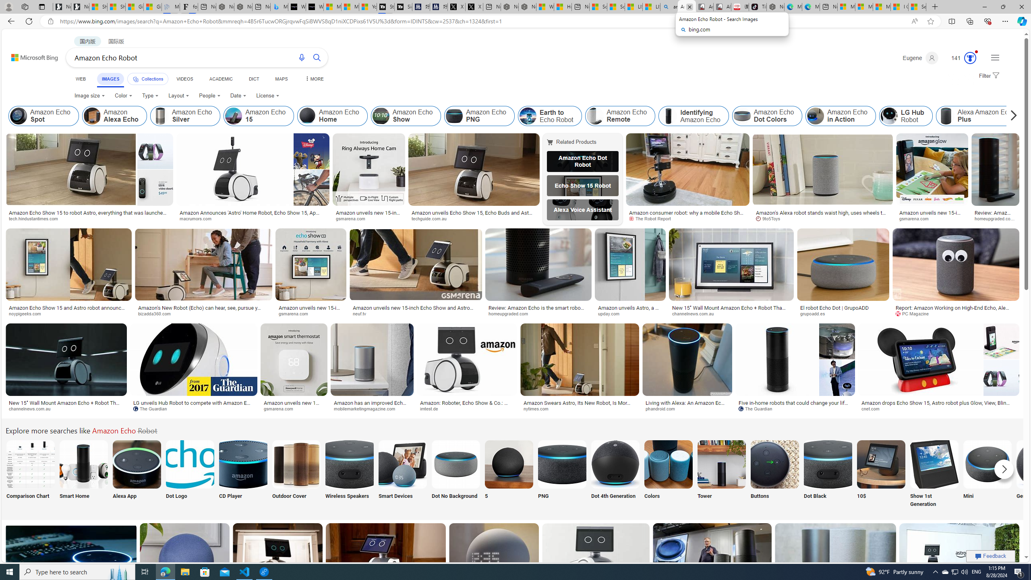  What do you see at coordinates (431, 408) in the screenshot?
I see `imtest.de` at bounding box center [431, 408].